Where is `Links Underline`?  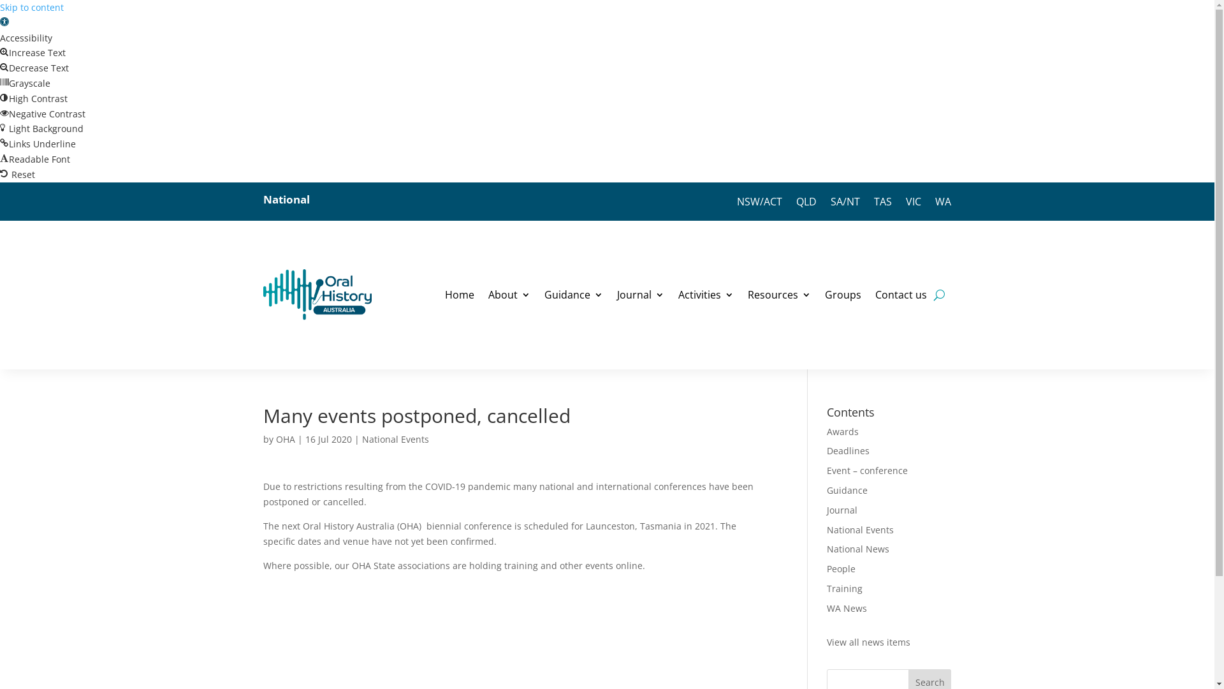
Links Underline is located at coordinates (38, 144).